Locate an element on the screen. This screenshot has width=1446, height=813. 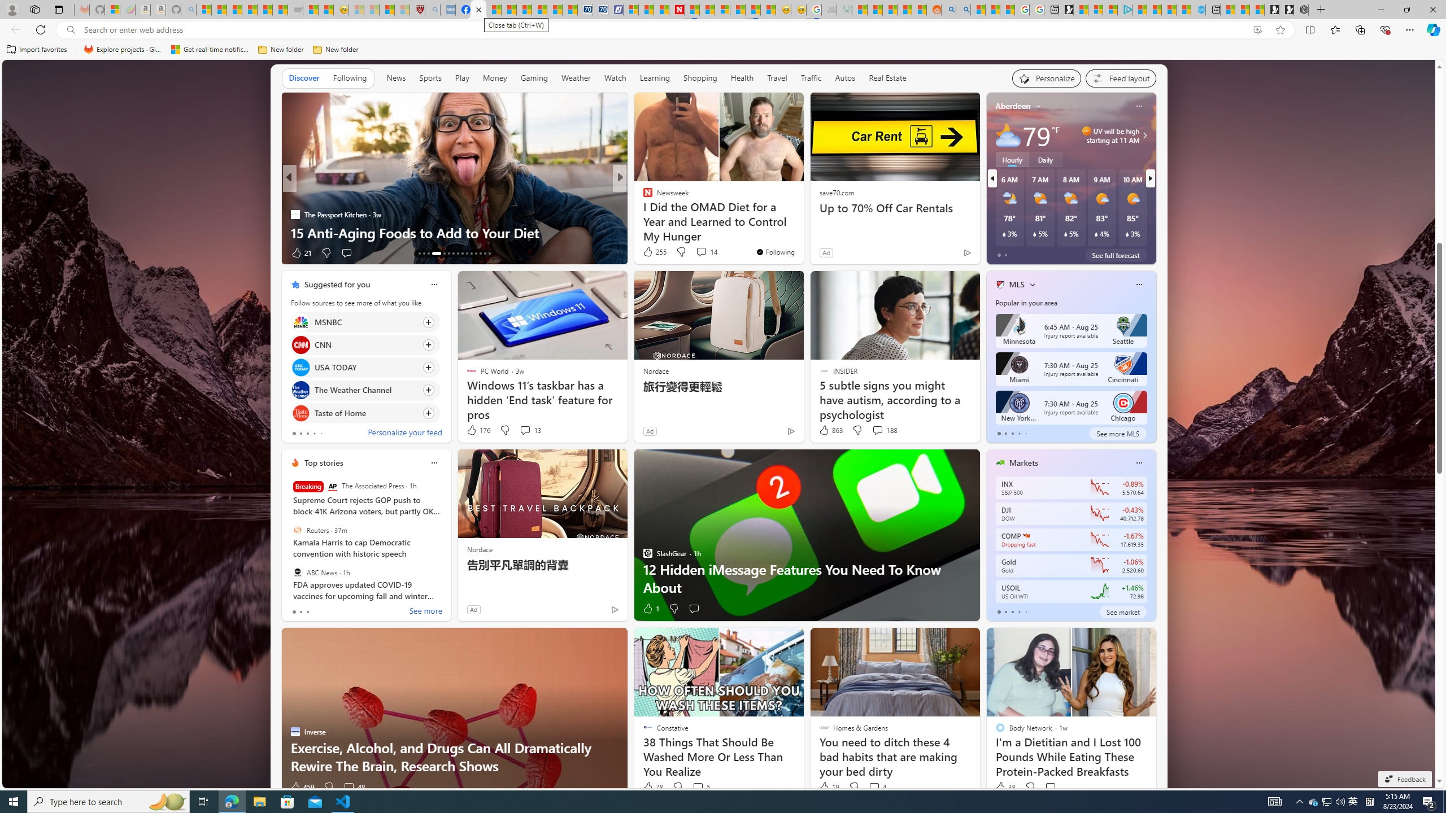
Import favorites is located at coordinates (37, 50).